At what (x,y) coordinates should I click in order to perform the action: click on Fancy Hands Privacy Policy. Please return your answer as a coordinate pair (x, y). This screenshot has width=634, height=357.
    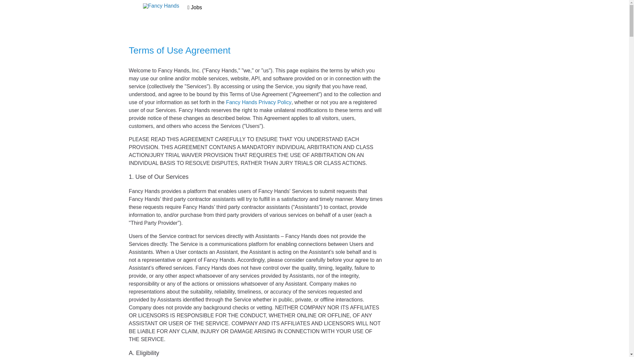
    Looking at the image, I should click on (258, 102).